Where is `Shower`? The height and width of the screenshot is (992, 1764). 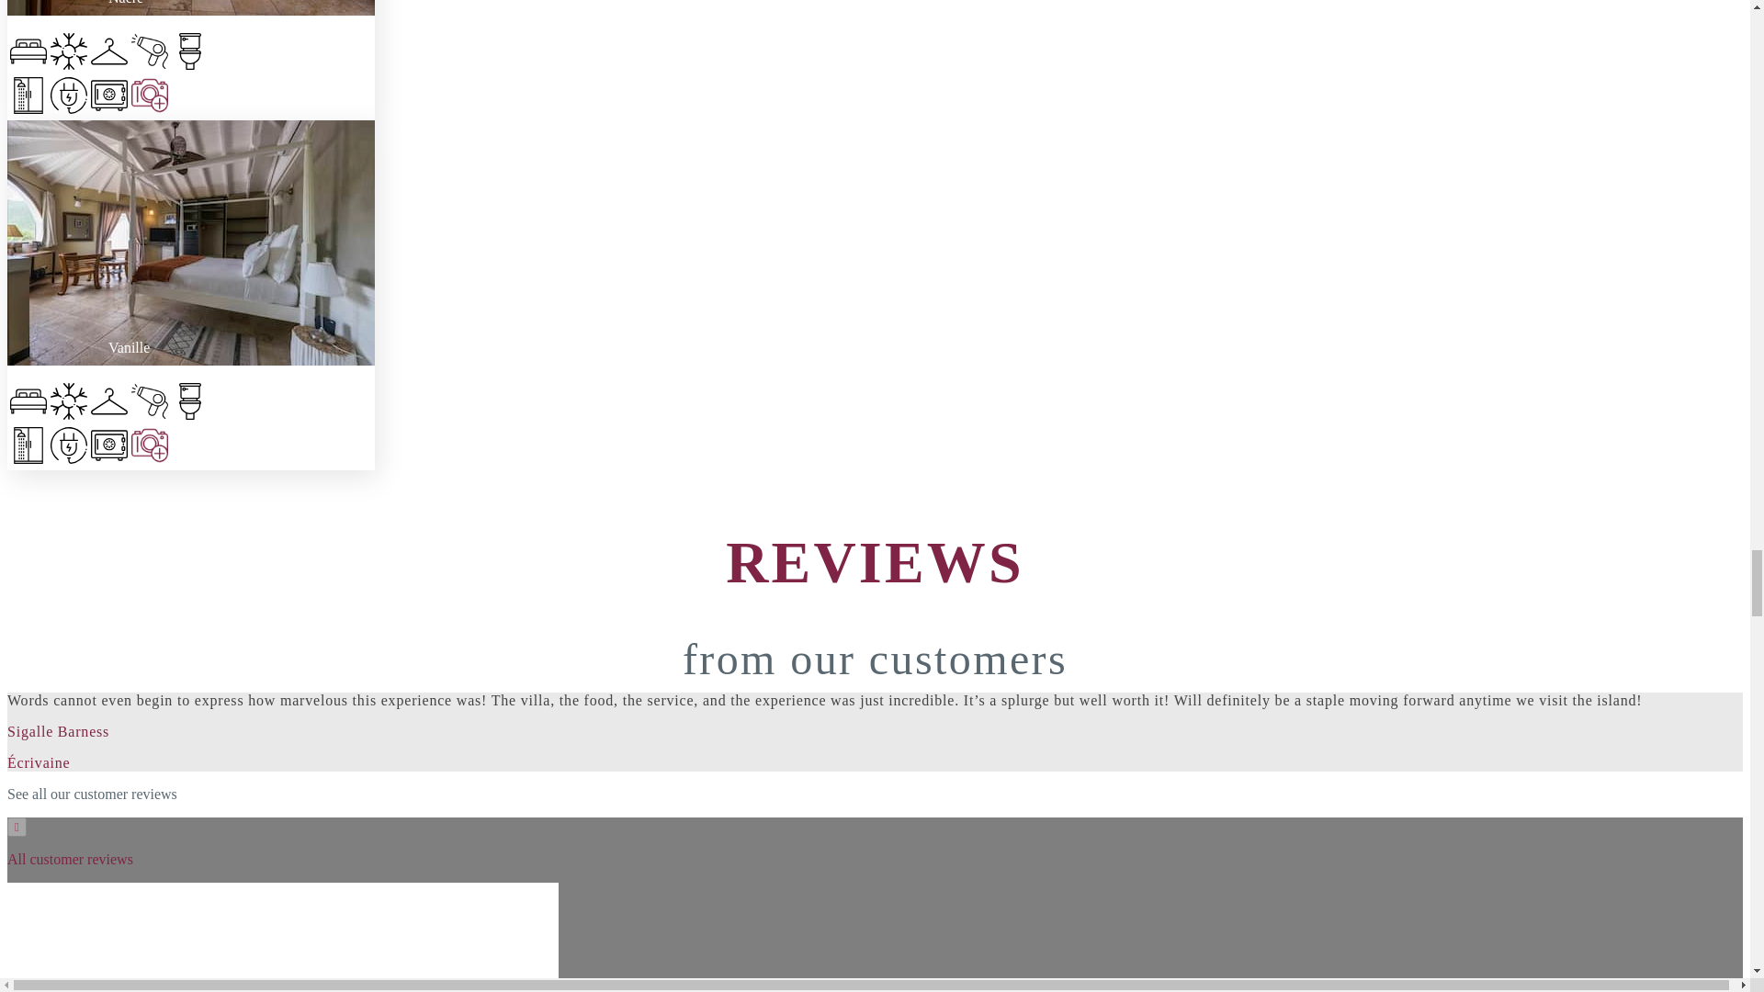
Shower is located at coordinates (28, 446).